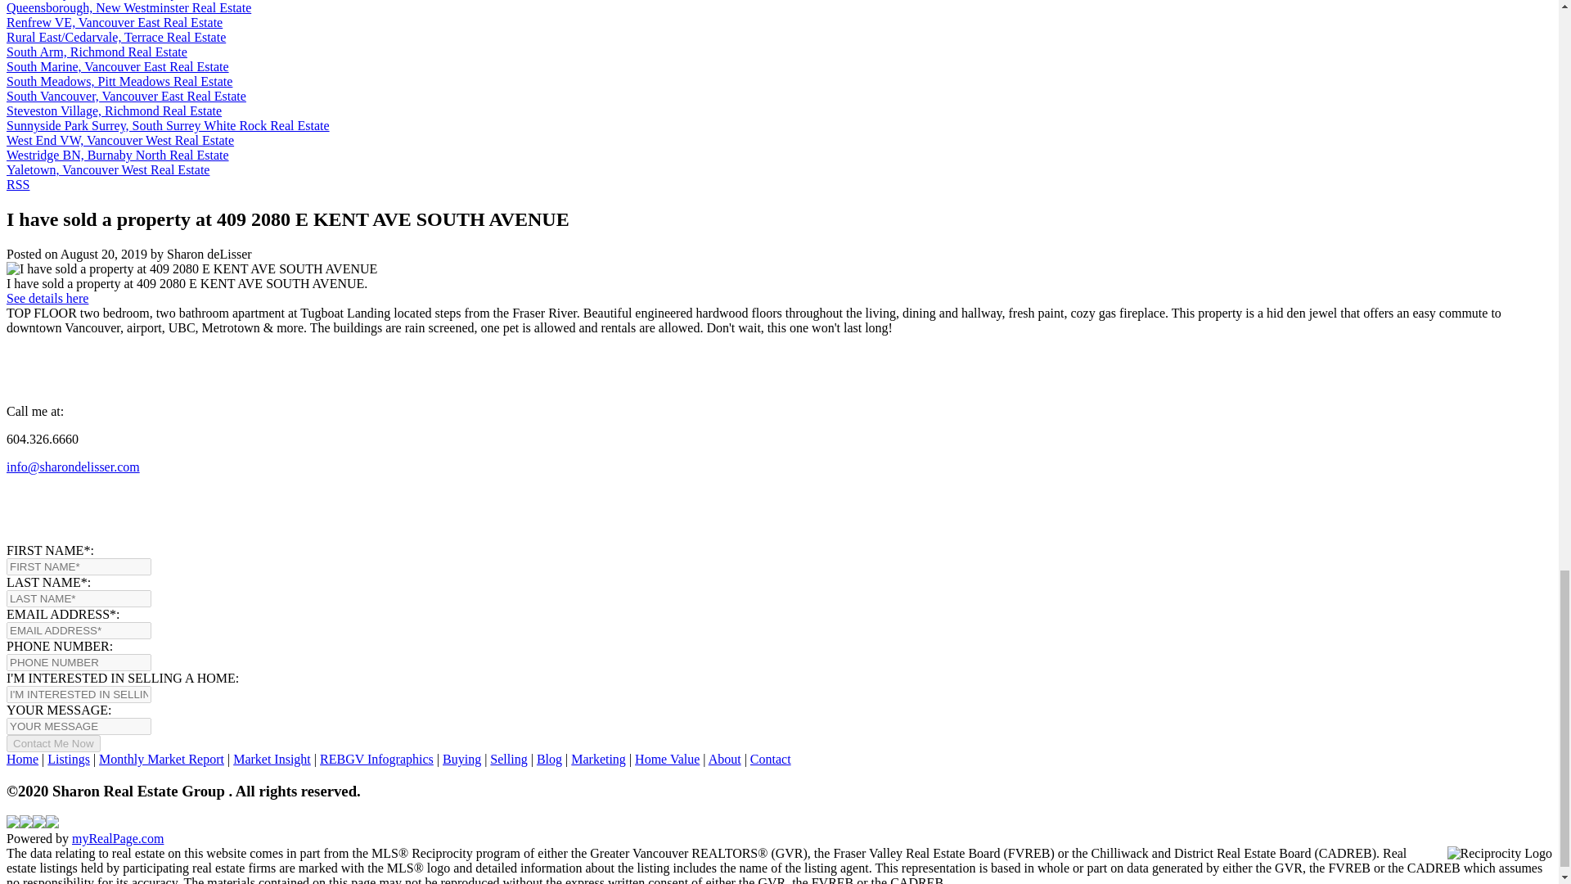  What do you see at coordinates (666, 760) in the screenshot?
I see `Home Value` at bounding box center [666, 760].